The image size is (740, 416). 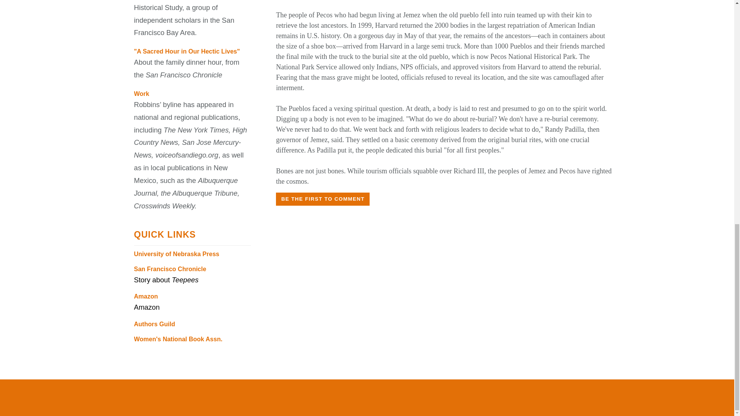 What do you see at coordinates (146, 296) in the screenshot?
I see `Amazon` at bounding box center [146, 296].